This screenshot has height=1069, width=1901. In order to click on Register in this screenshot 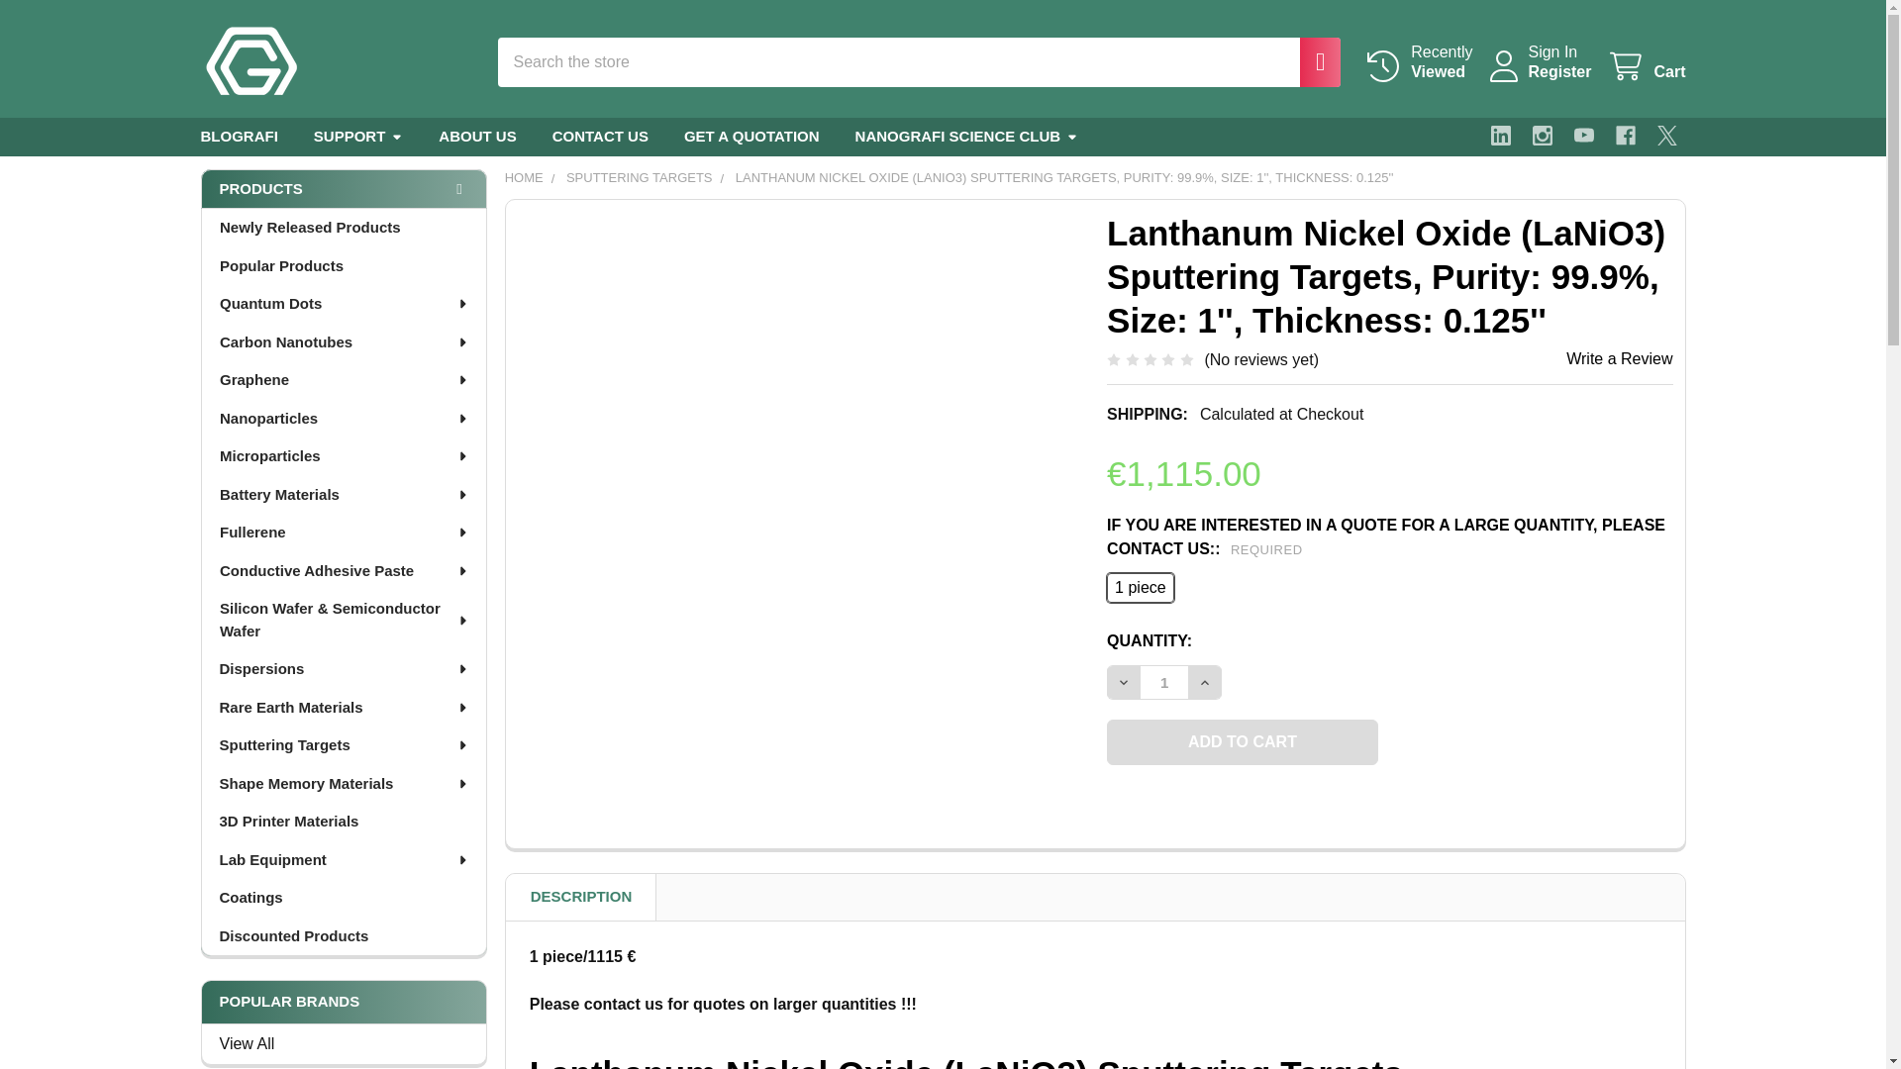, I will do `click(1646, 66)`.